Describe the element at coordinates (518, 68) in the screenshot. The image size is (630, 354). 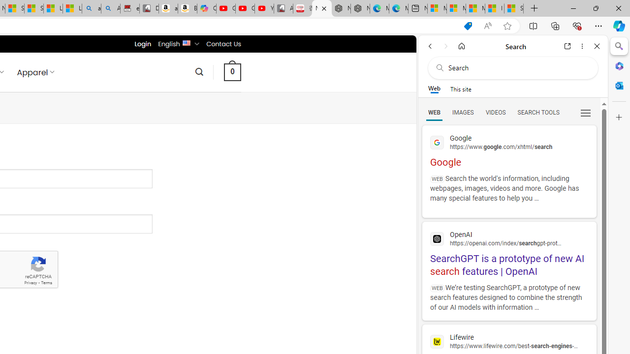
I see `Search the web` at that location.